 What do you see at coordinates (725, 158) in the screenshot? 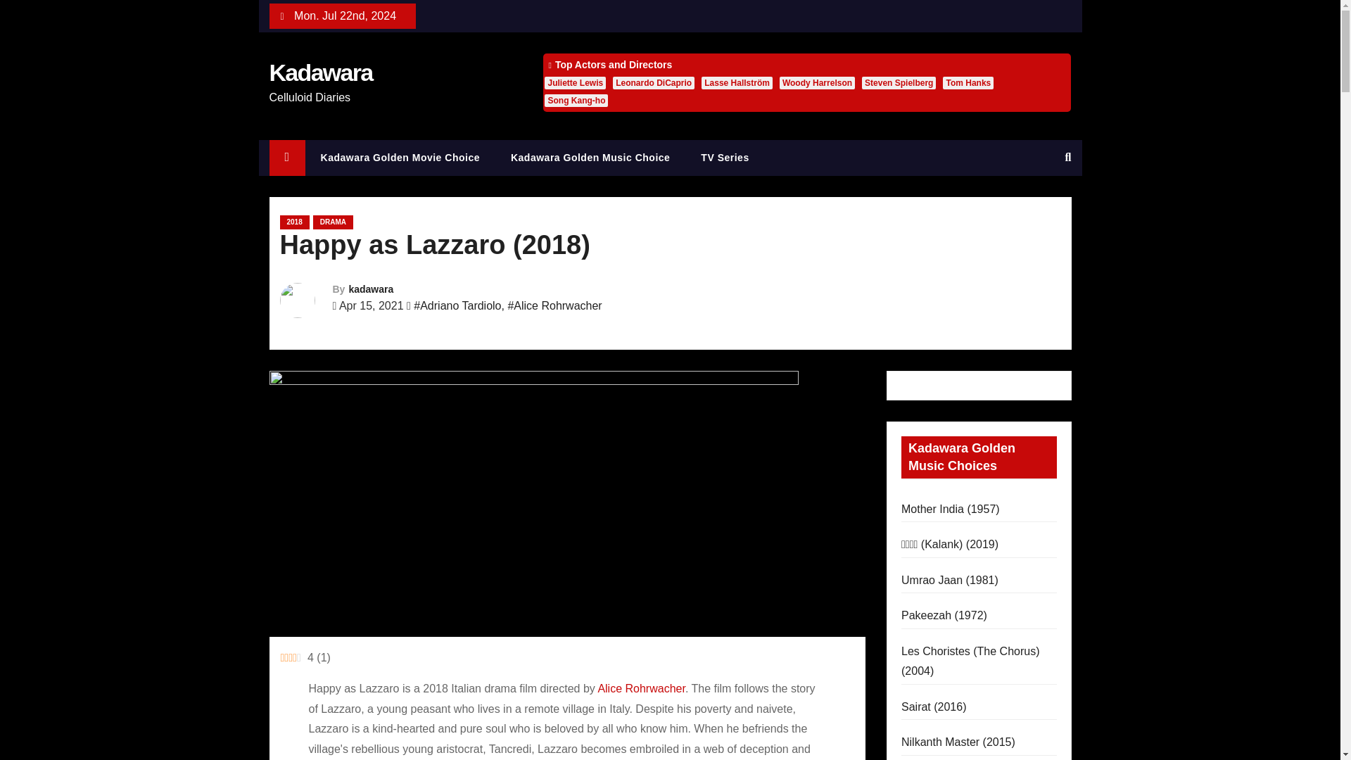
I see `TV Series` at bounding box center [725, 158].